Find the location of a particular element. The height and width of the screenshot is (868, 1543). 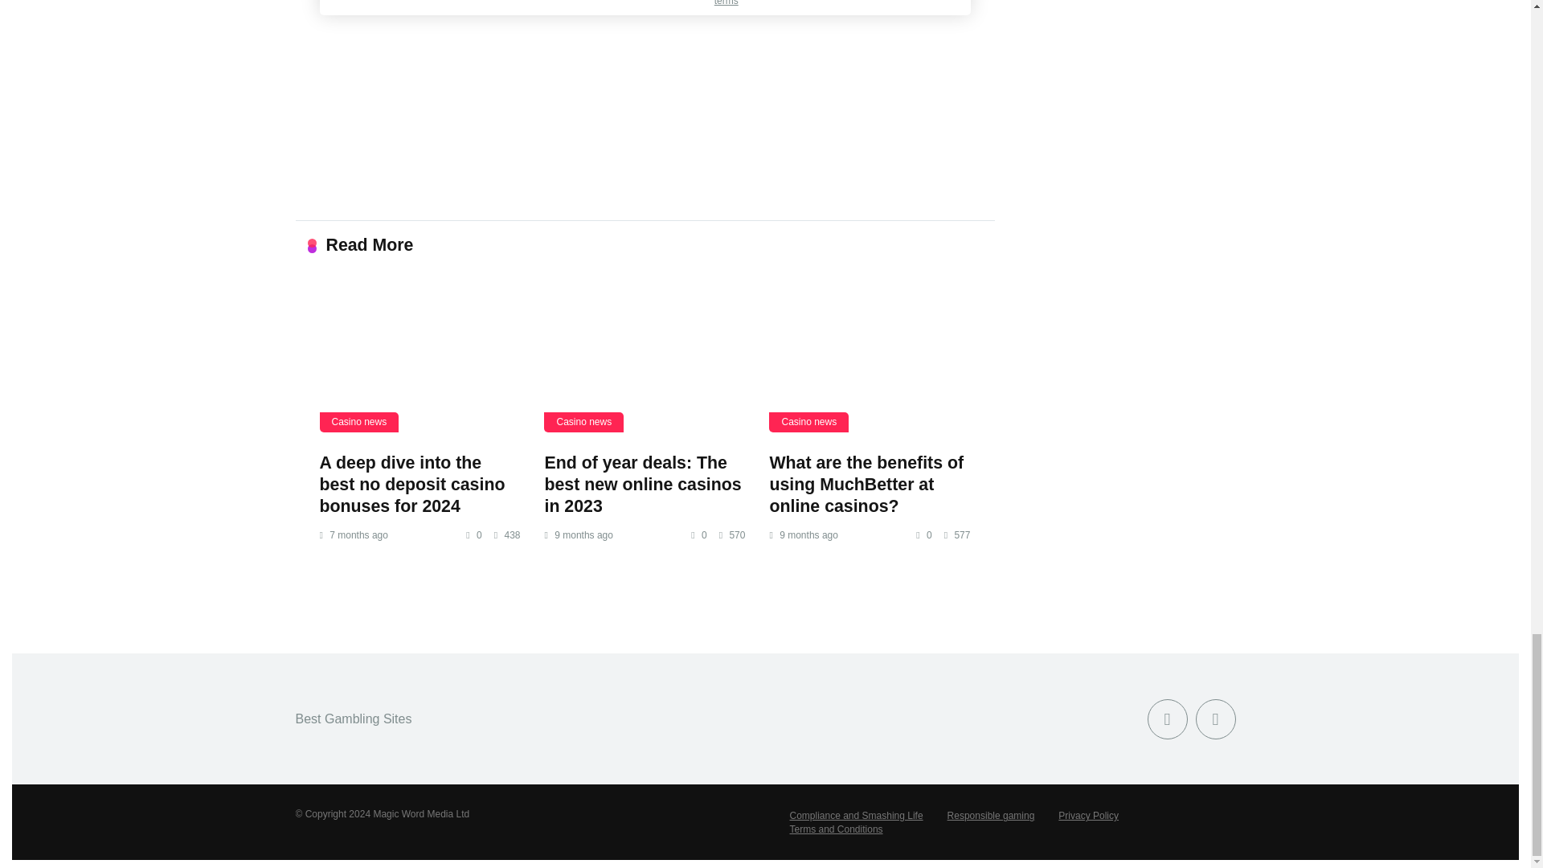

A deep dive into the best no deposit casino bonuses for 2024 is located at coordinates (412, 484).